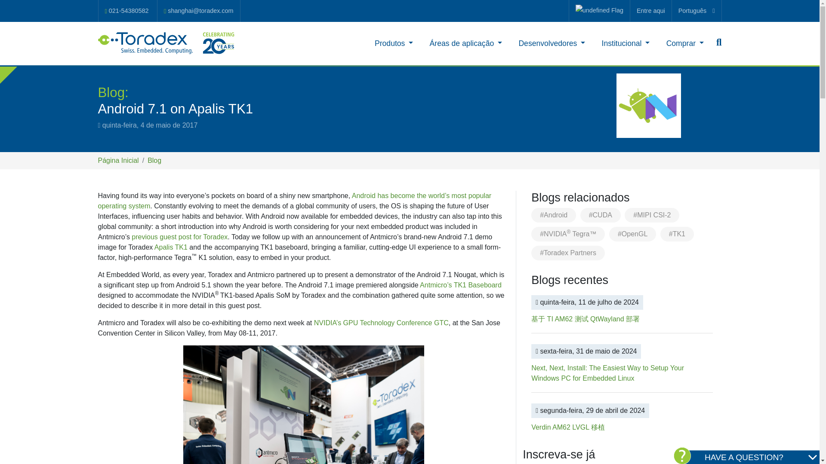  What do you see at coordinates (167, 43) in the screenshot?
I see `Toradex - Global Leader in Arm Embedded Computer Modules` at bounding box center [167, 43].